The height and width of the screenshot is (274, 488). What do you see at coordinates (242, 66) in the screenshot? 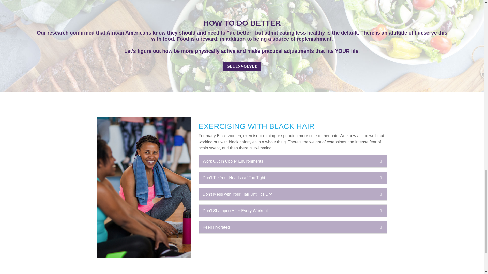
I see `GET INVOLVED` at bounding box center [242, 66].